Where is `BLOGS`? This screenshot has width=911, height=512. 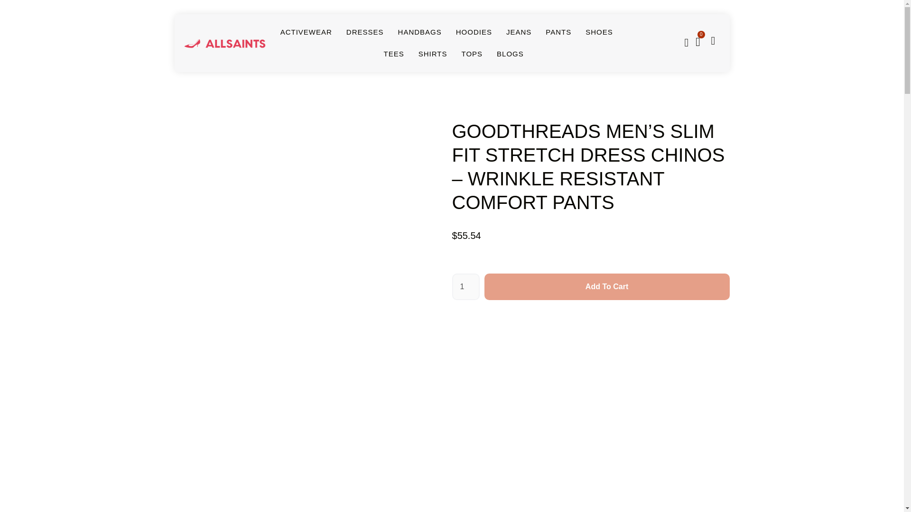
BLOGS is located at coordinates (510, 54).